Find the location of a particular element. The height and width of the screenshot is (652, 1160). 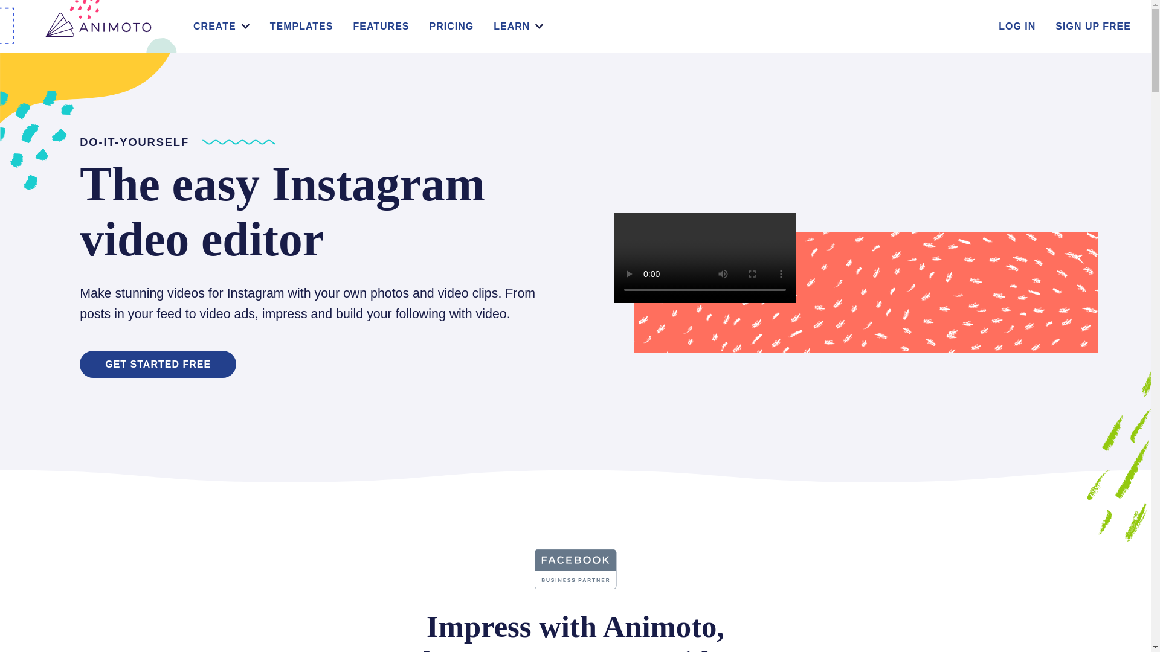

SIGN UP FREE is located at coordinates (1094, 26).